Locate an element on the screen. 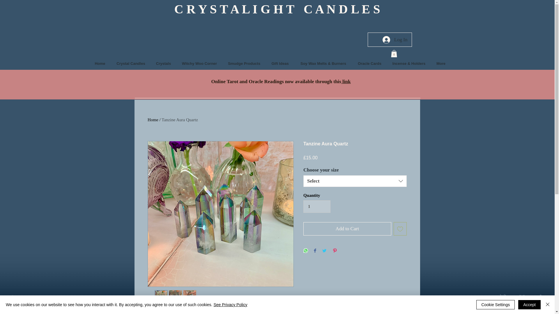  Gift Ideas is located at coordinates (280, 63).